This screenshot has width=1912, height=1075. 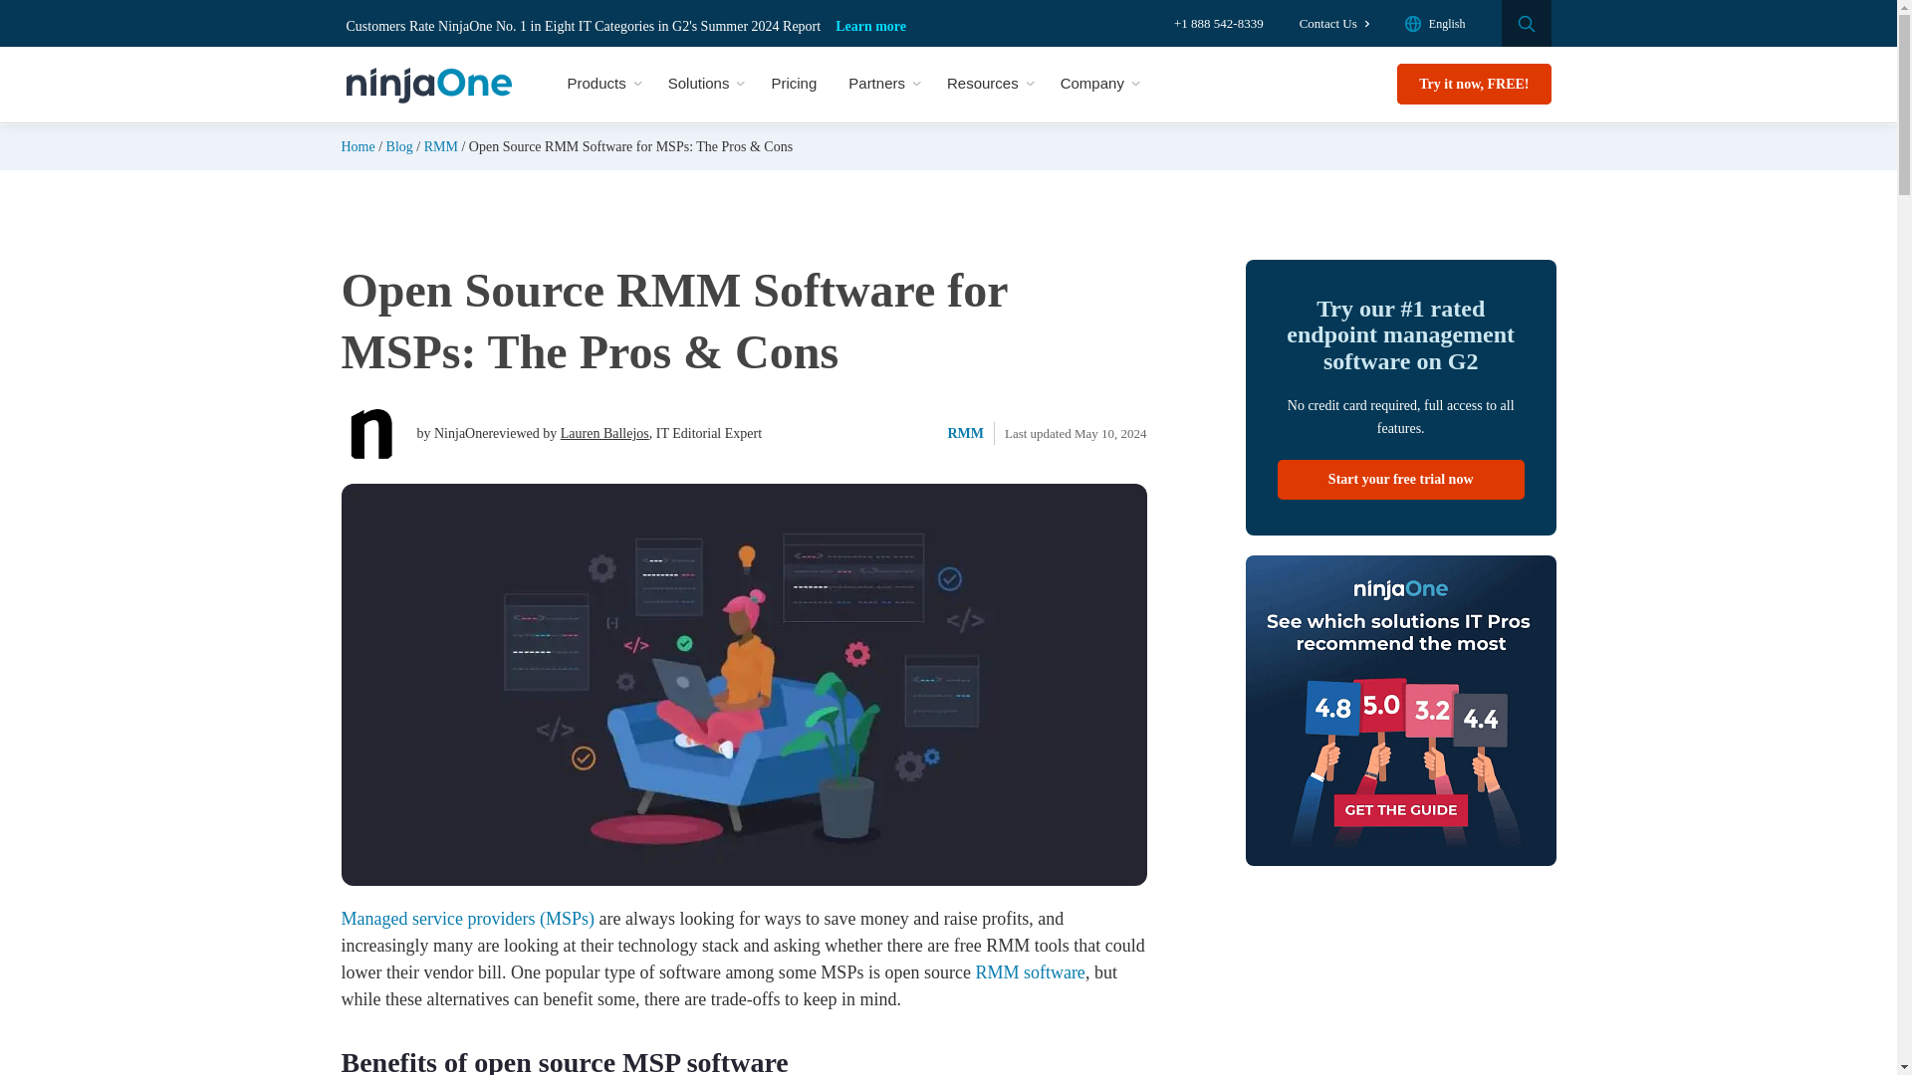 What do you see at coordinates (601, 85) in the screenshot?
I see `Products` at bounding box center [601, 85].